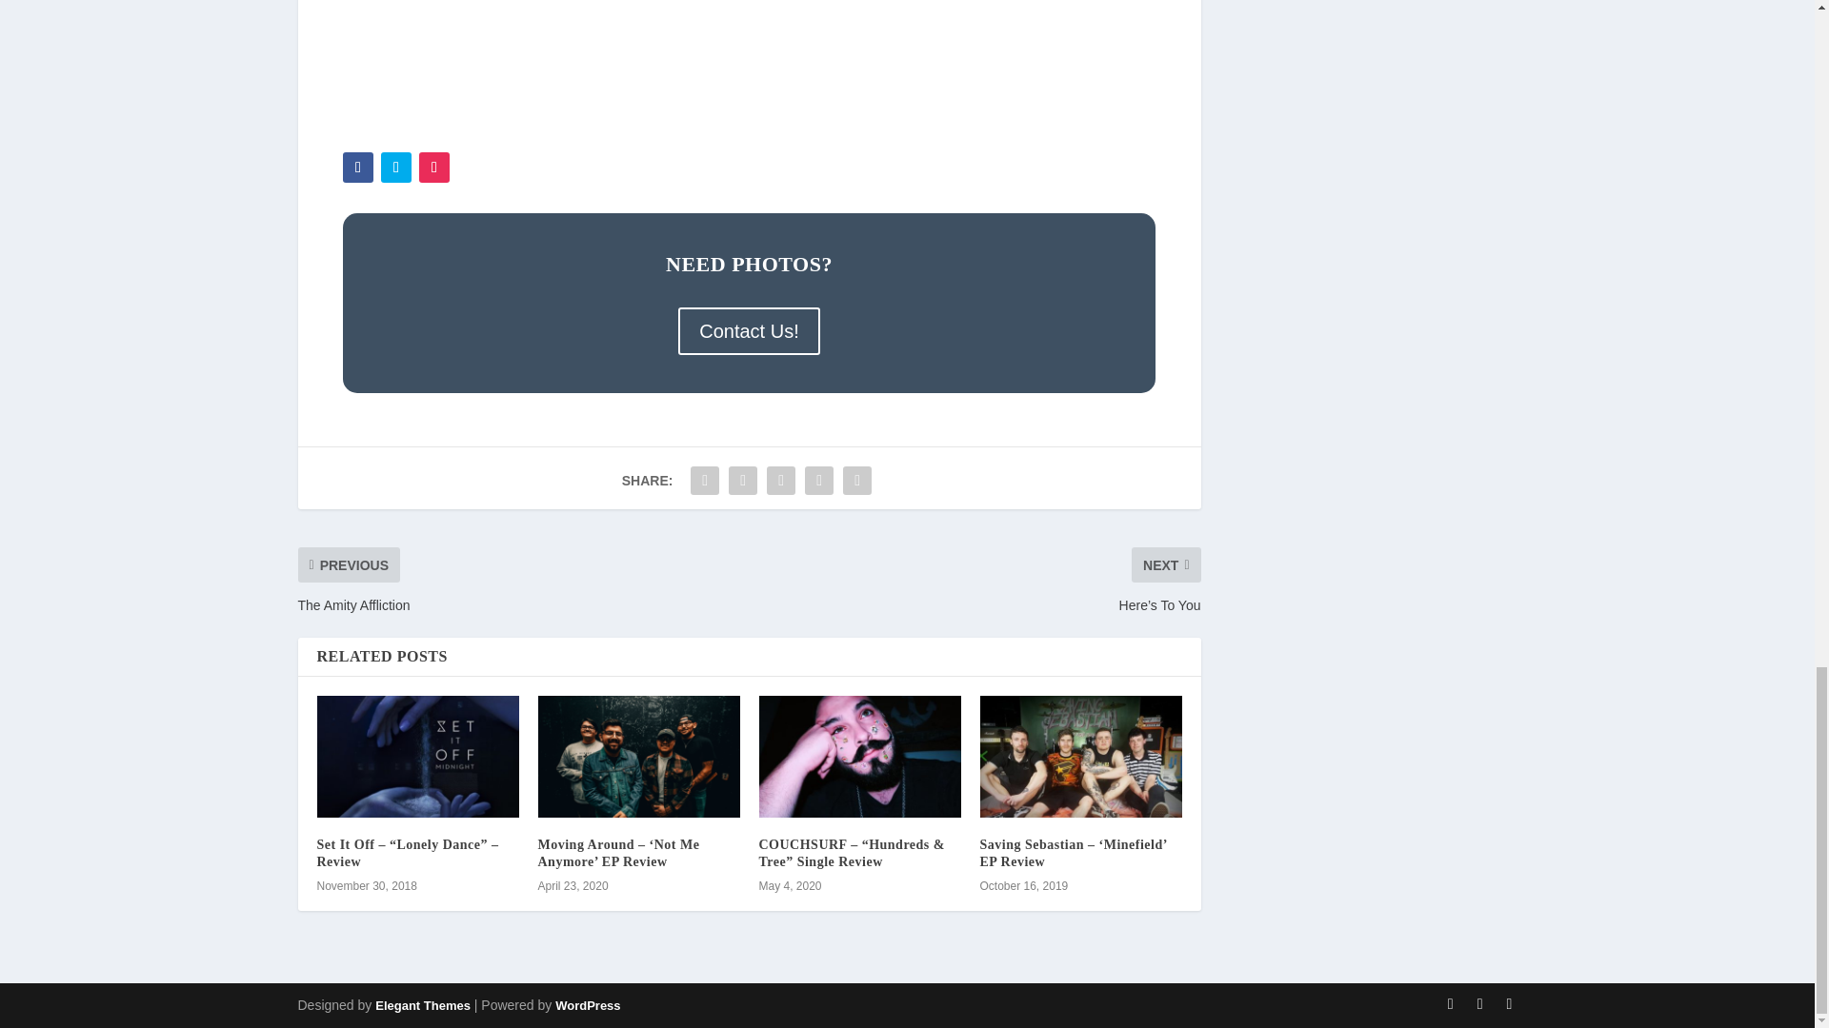  I want to click on Follow on Twitter, so click(396, 168).